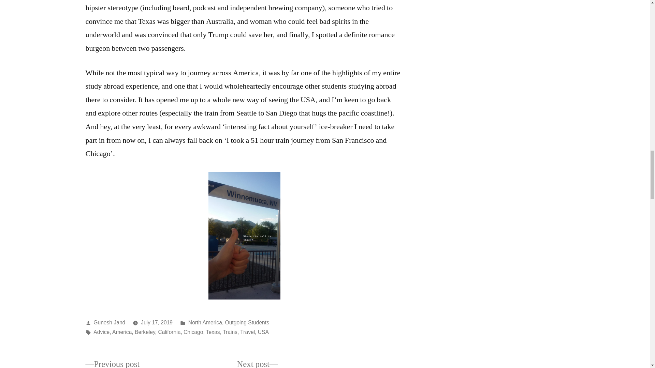  Describe the element at coordinates (121, 332) in the screenshot. I see `America` at that location.